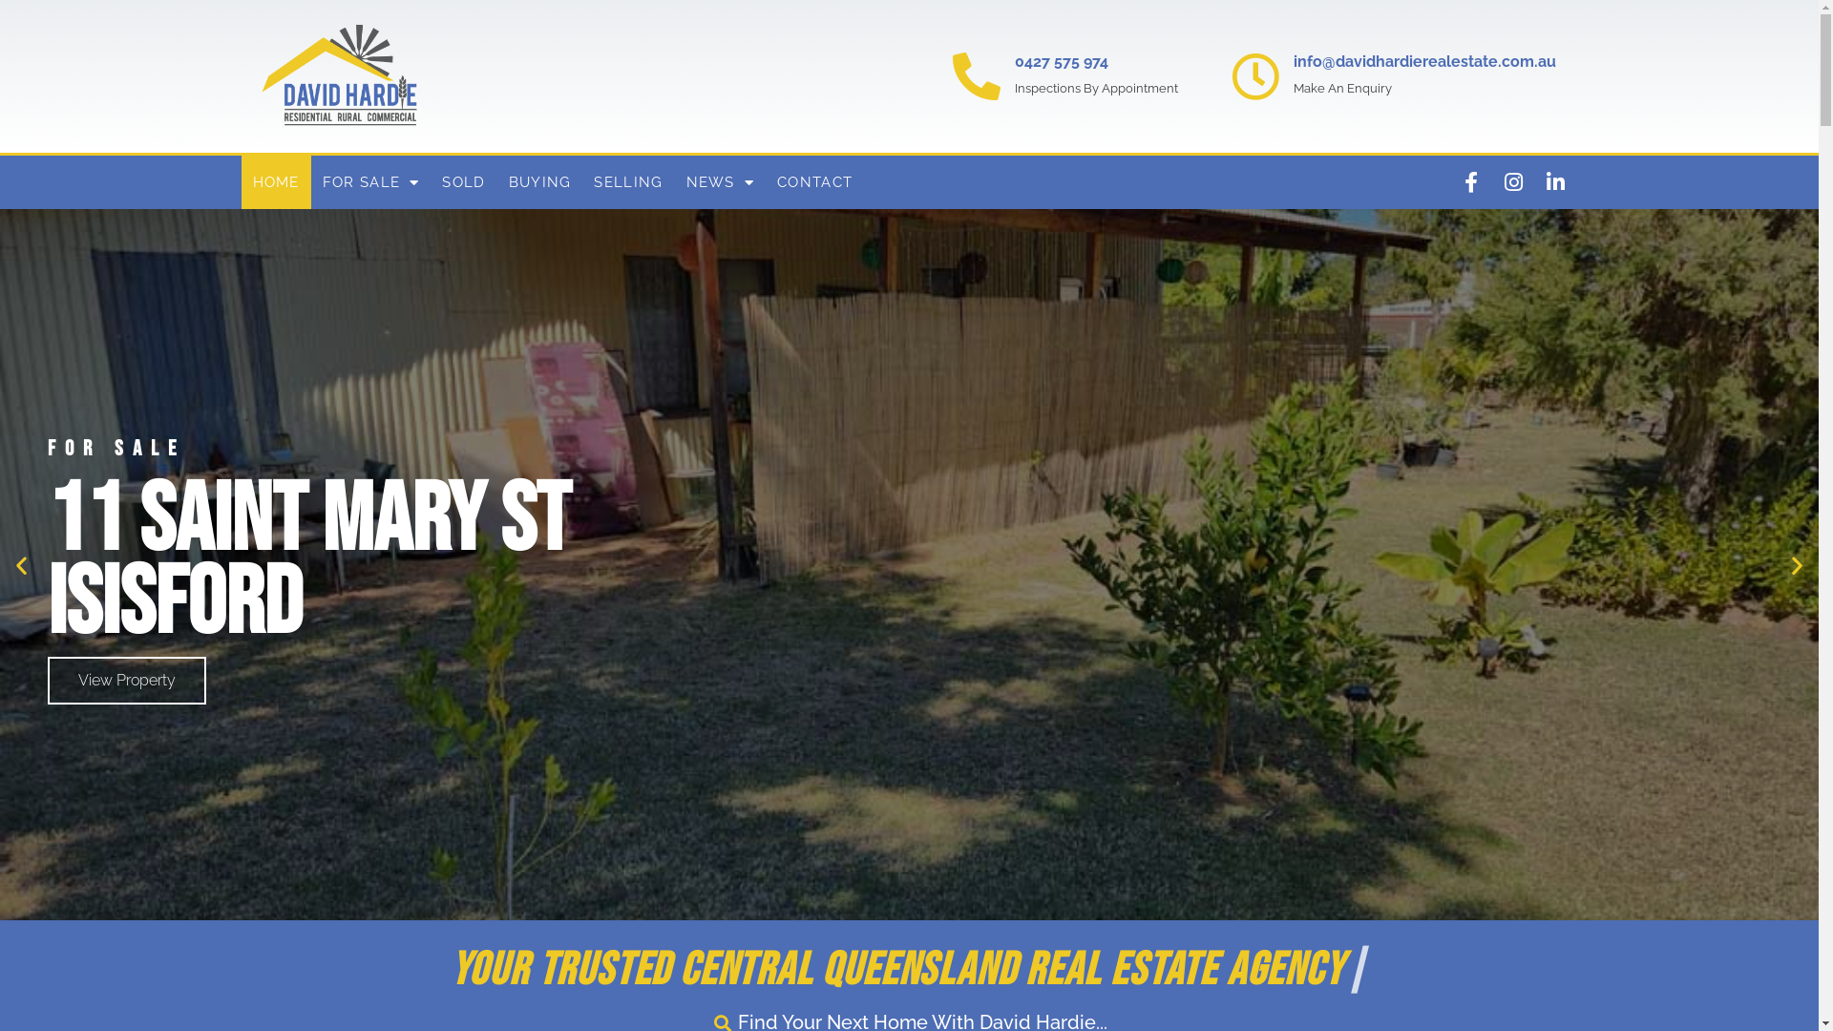  Describe the element at coordinates (1062, 61) in the screenshot. I see `0427 575 974` at that location.